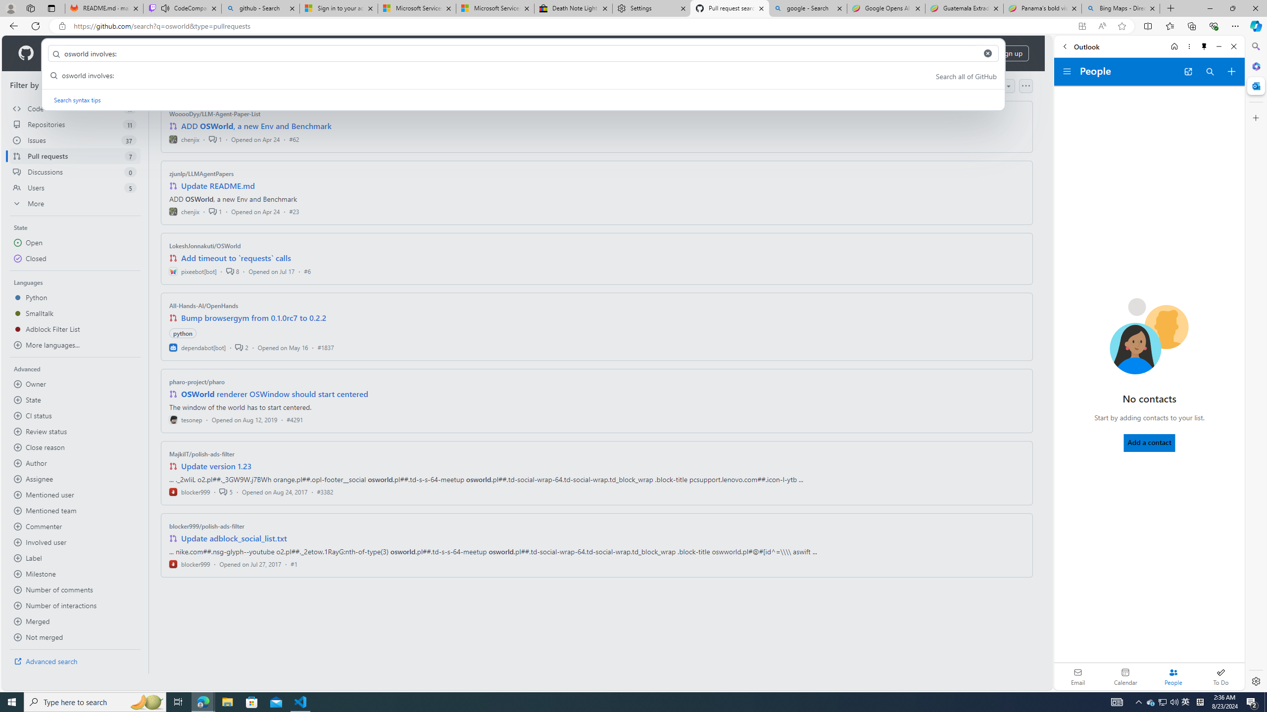 The image size is (1267, 712). Describe the element at coordinates (235, 538) in the screenshot. I see `Update adblock_social_list.txt` at that location.